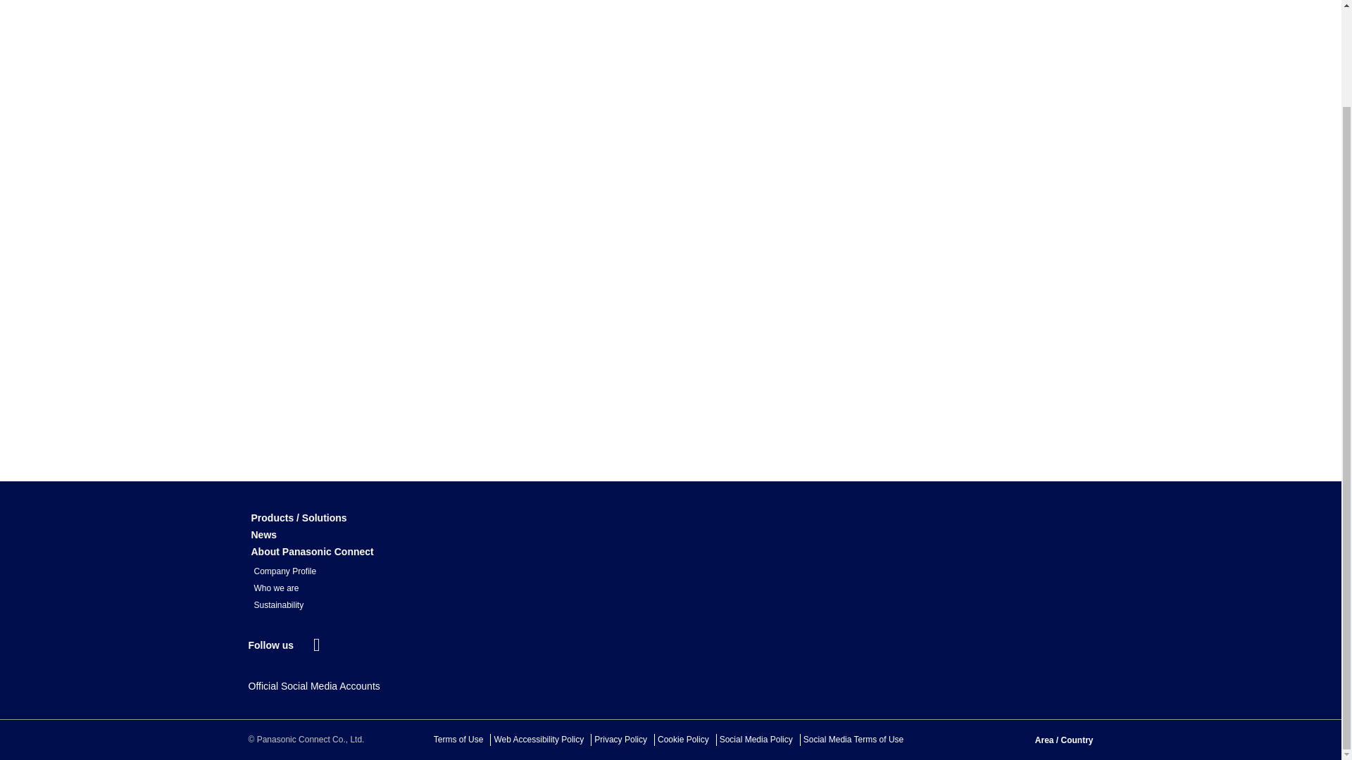  I want to click on News, so click(263, 535).